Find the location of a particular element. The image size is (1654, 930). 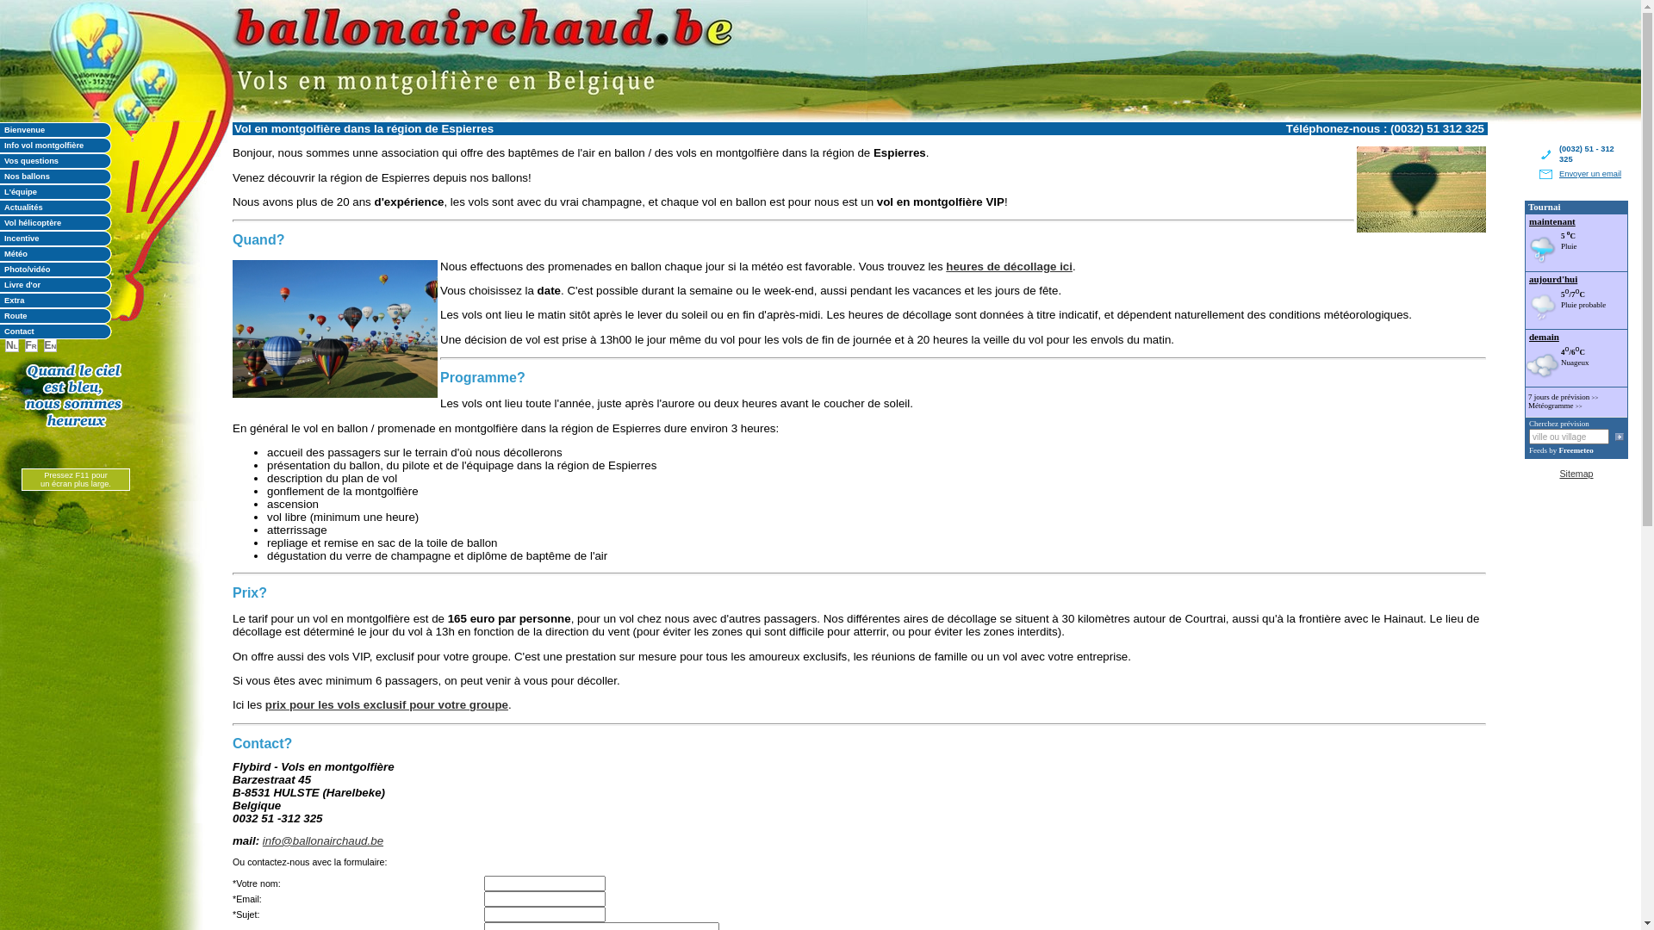

En is located at coordinates (51, 345).